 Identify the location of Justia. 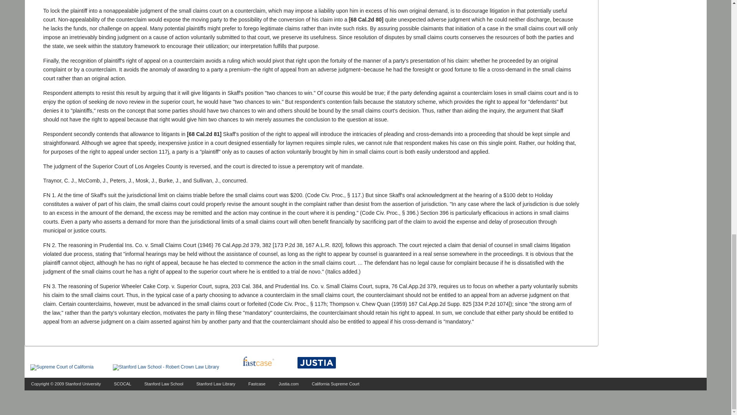
(317, 363).